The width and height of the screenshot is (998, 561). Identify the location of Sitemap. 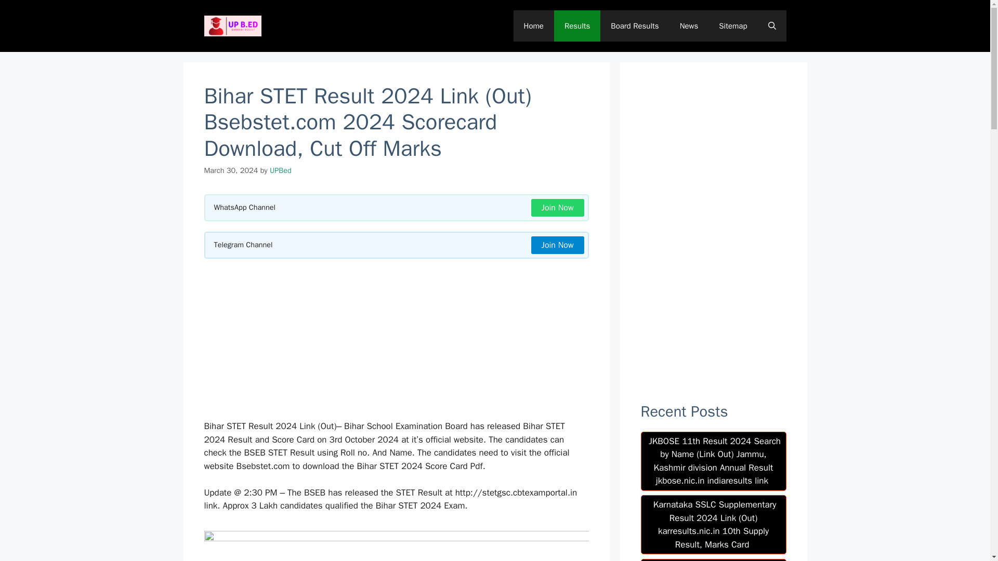
(733, 26).